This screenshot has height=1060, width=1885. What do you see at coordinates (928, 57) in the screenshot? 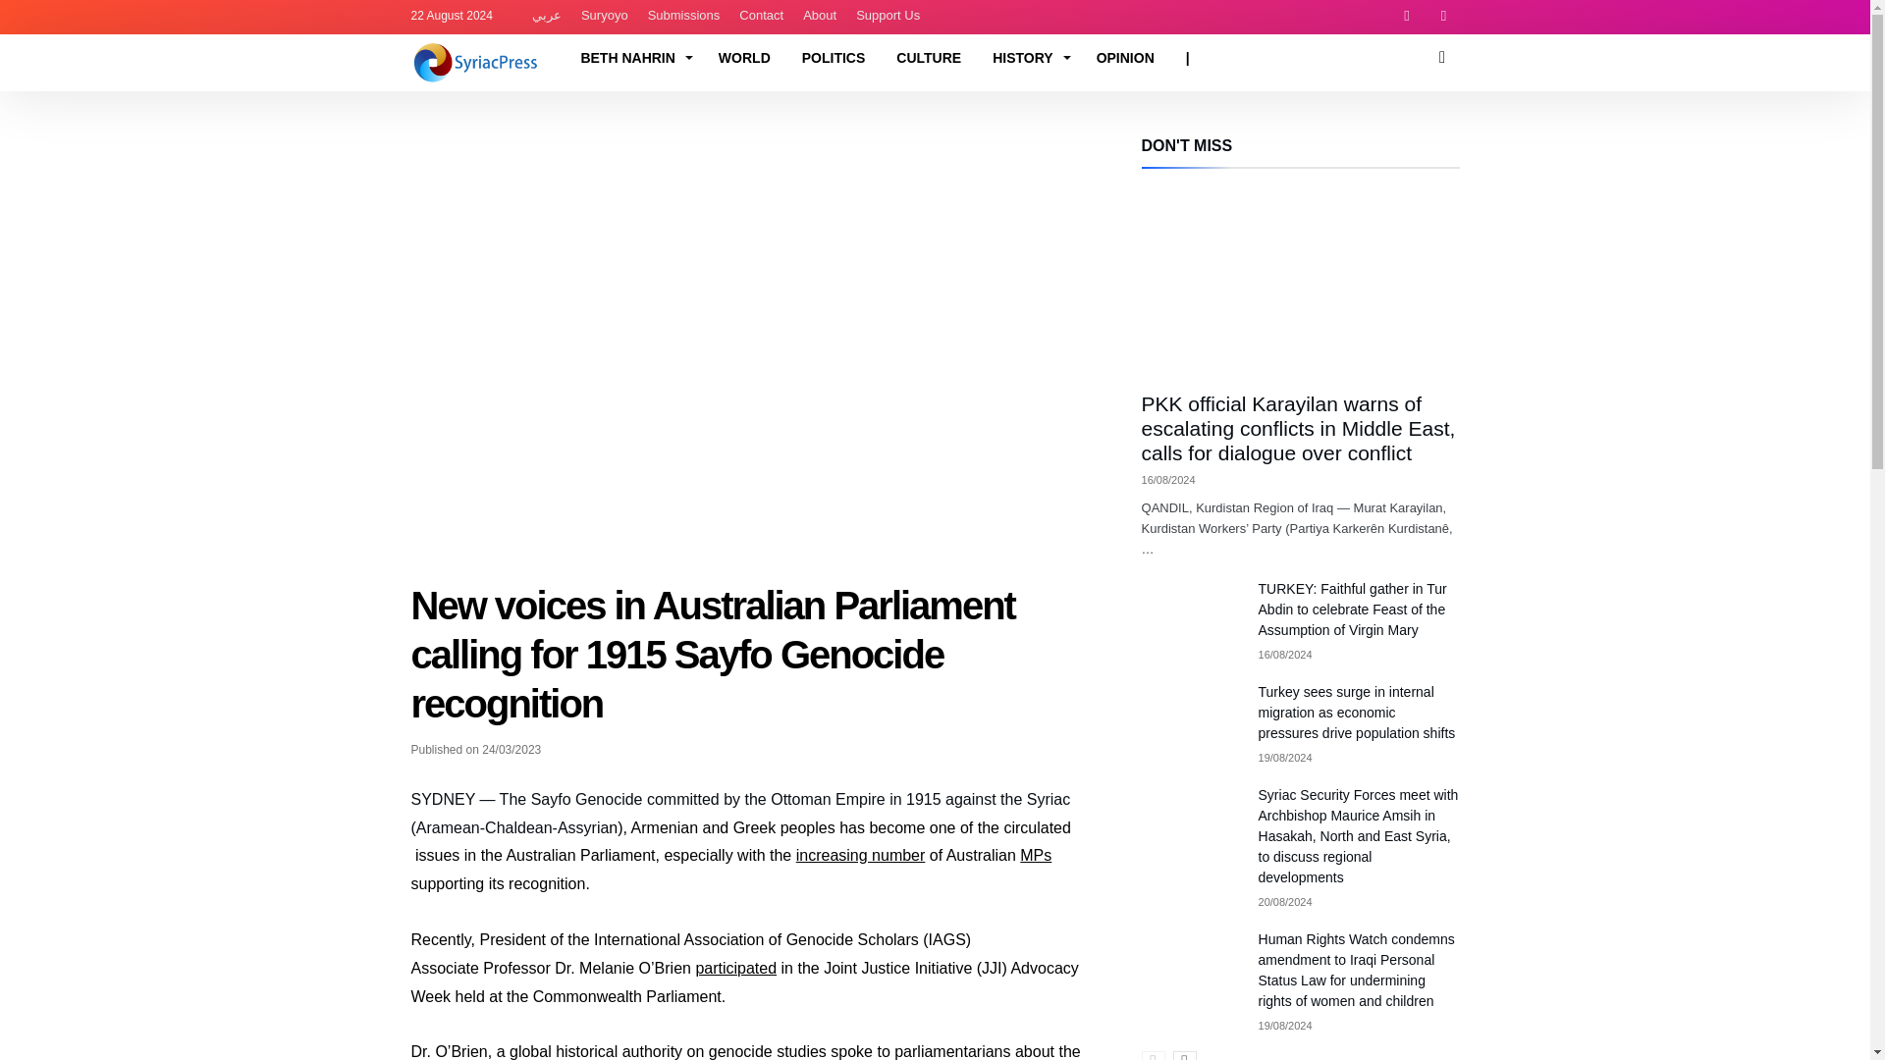
I see `CULTURE` at bounding box center [928, 57].